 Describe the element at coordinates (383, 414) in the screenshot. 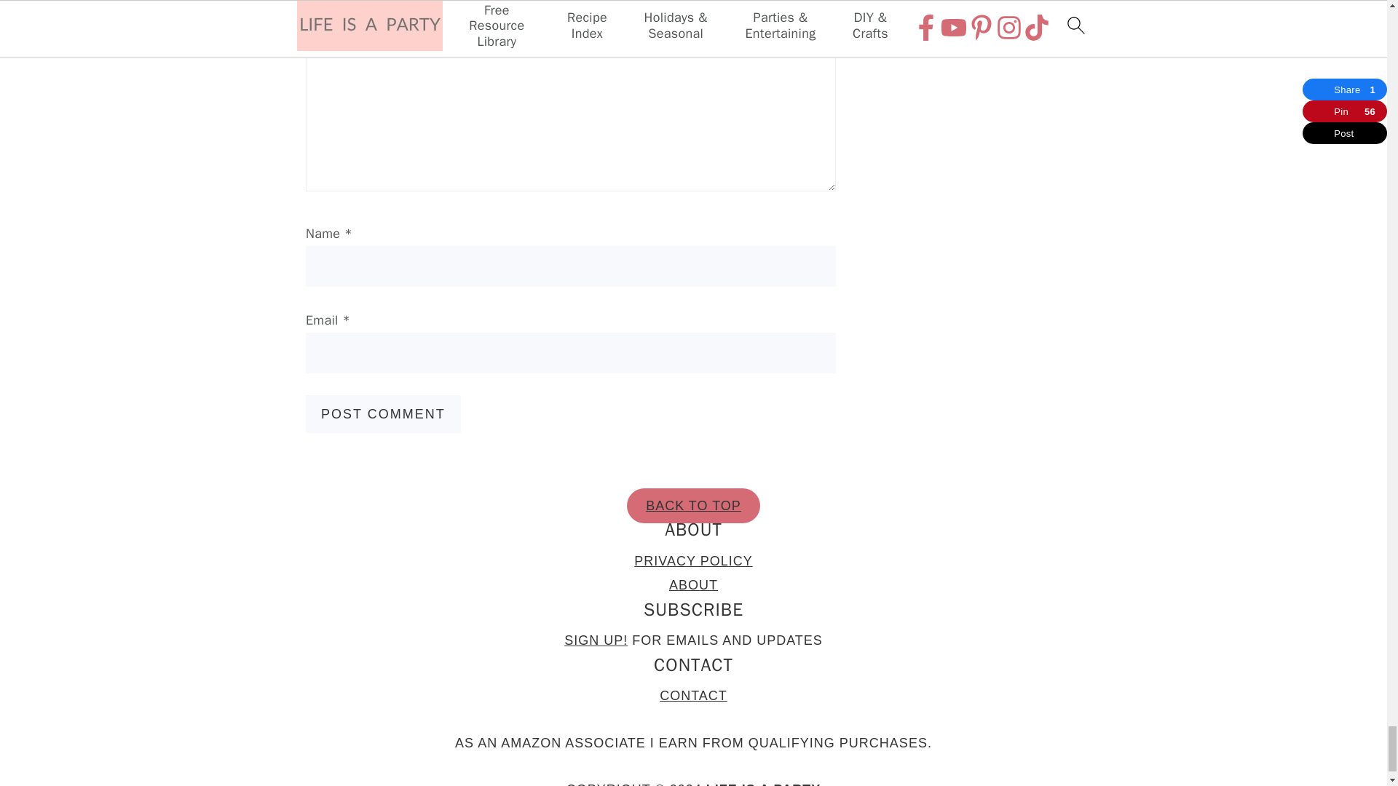

I see `Post Comment` at that location.